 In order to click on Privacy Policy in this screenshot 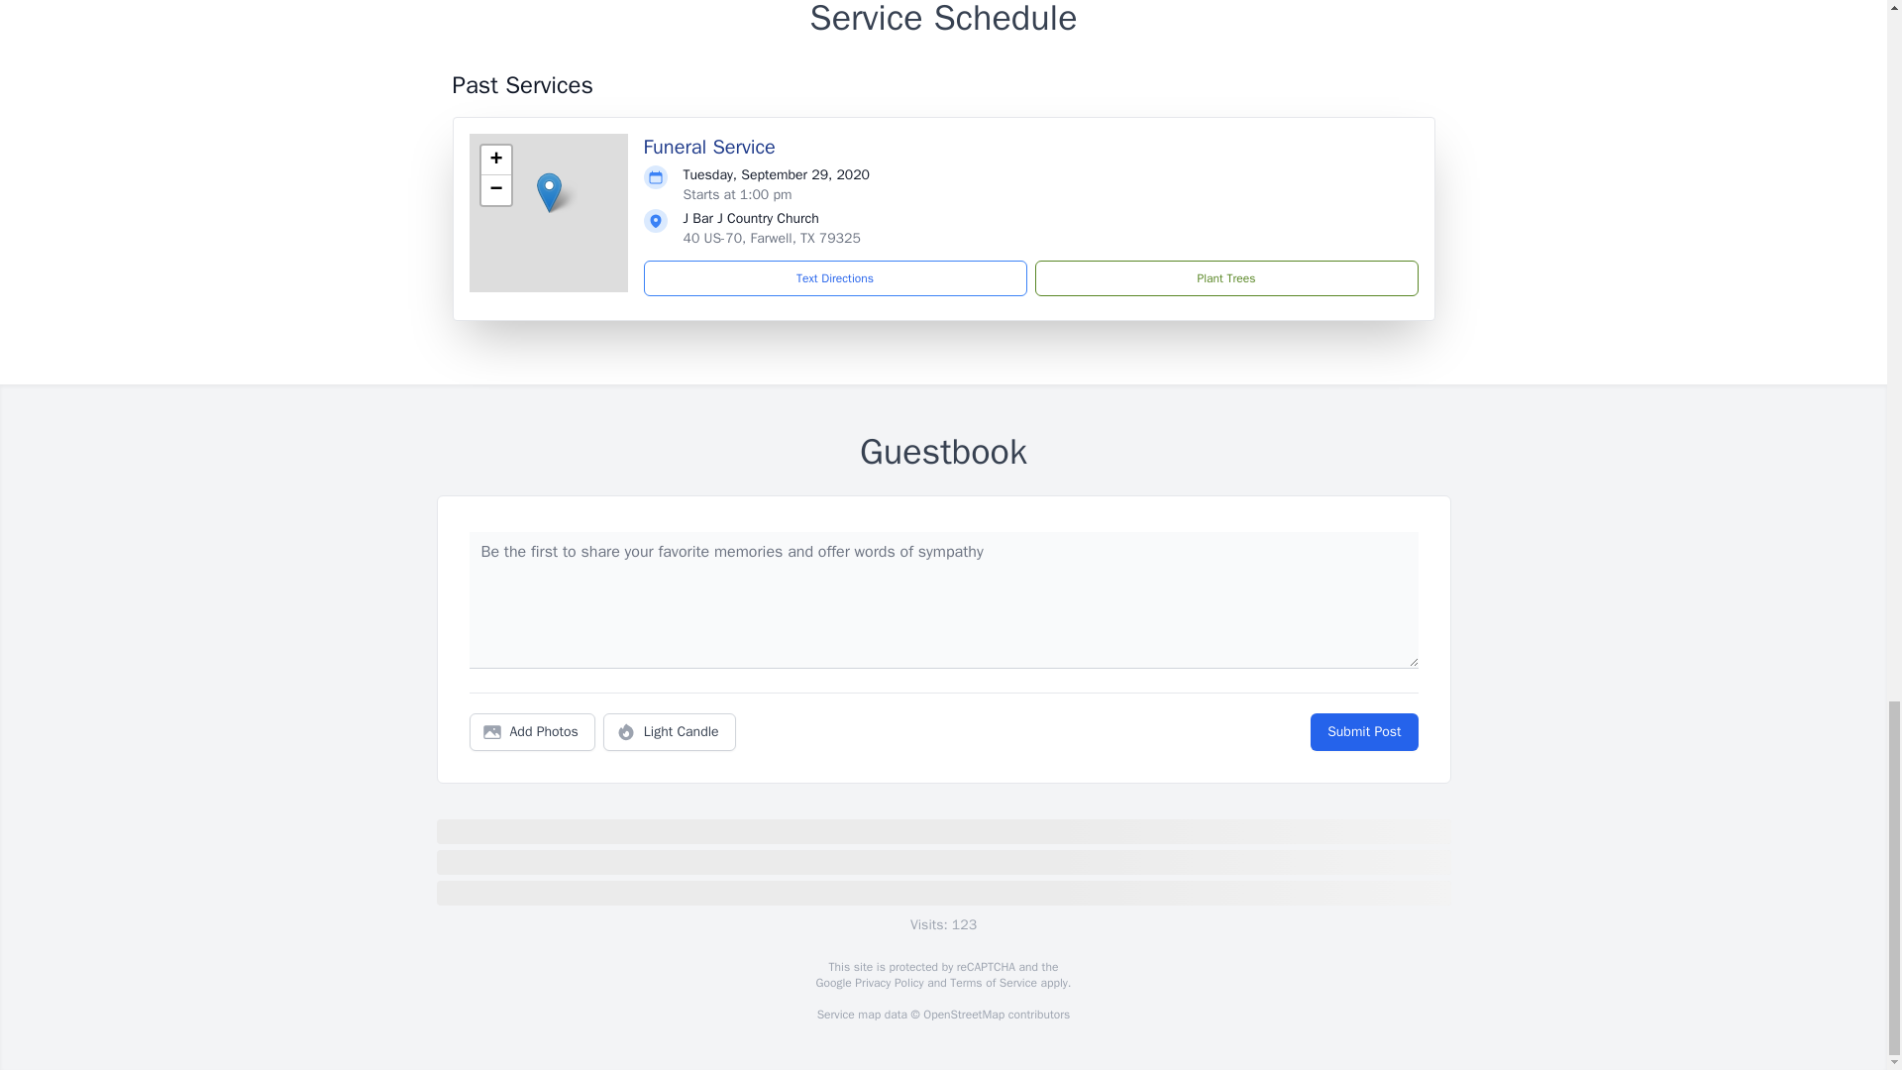, I will do `click(888, 983)`.